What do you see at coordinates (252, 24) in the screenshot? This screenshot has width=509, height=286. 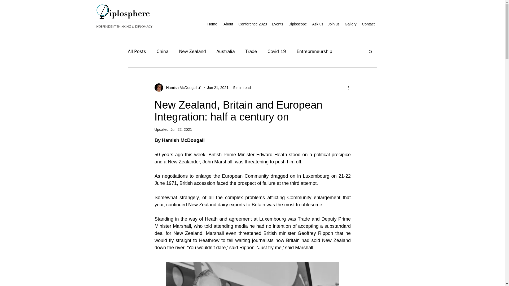 I see `Conference 2023` at bounding box center [252, 24].